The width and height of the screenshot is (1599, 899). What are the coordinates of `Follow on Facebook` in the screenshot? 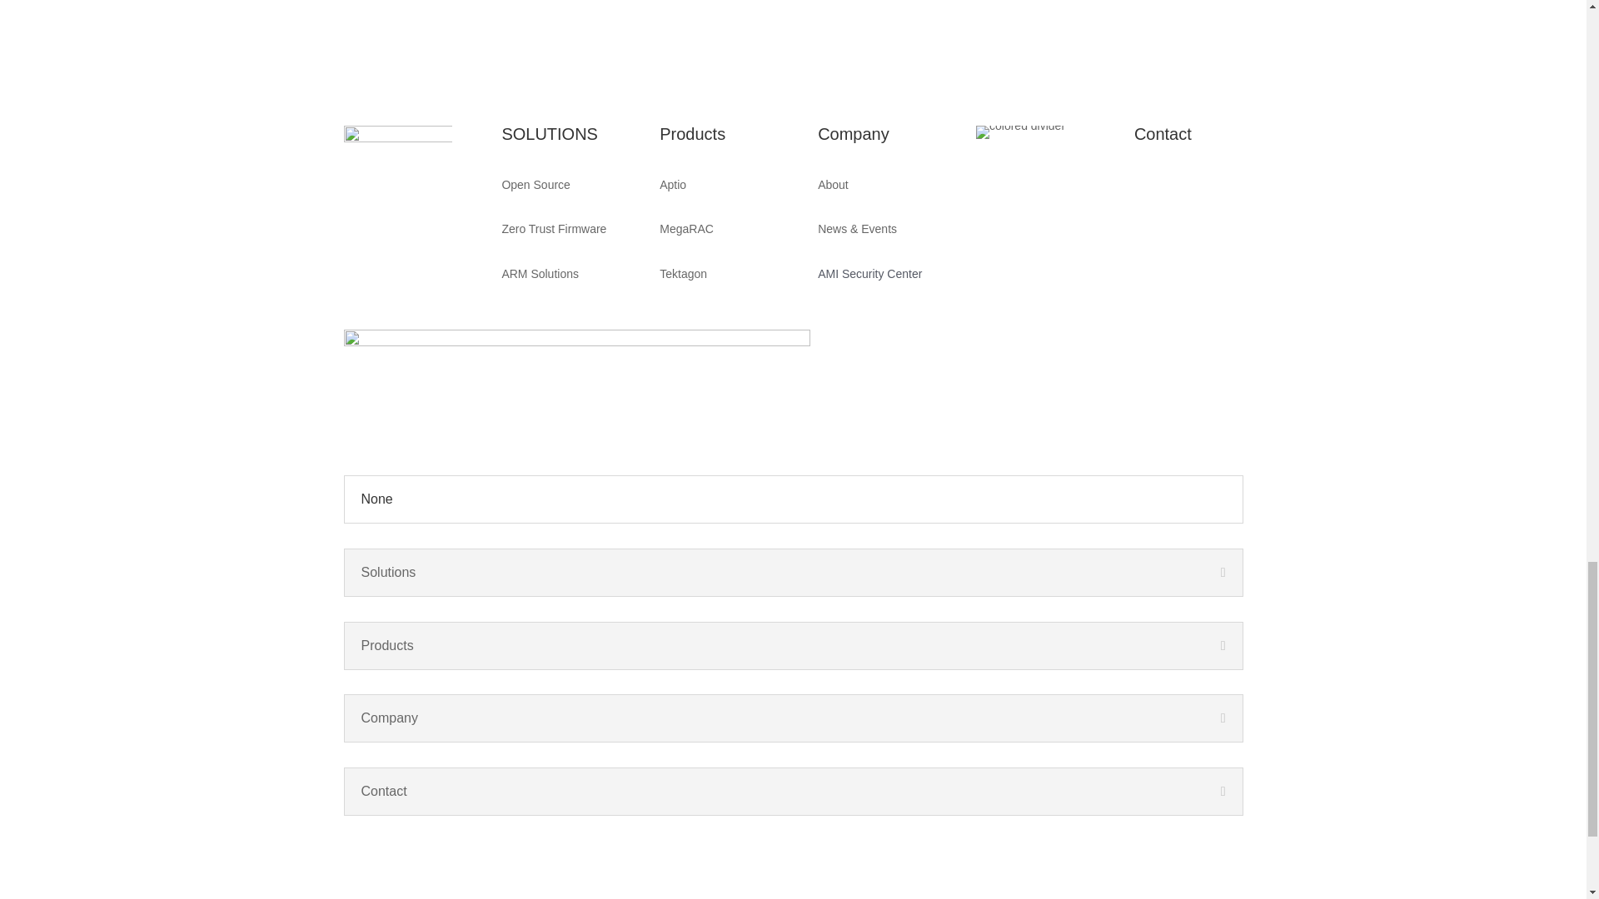 It's located at (1147, 188).